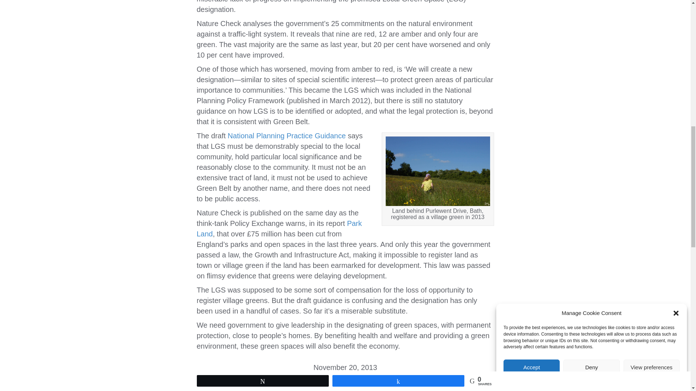 The height and width of the screenshot is (391, 696). I want to click on Cookie Policy, so click(572, 63).